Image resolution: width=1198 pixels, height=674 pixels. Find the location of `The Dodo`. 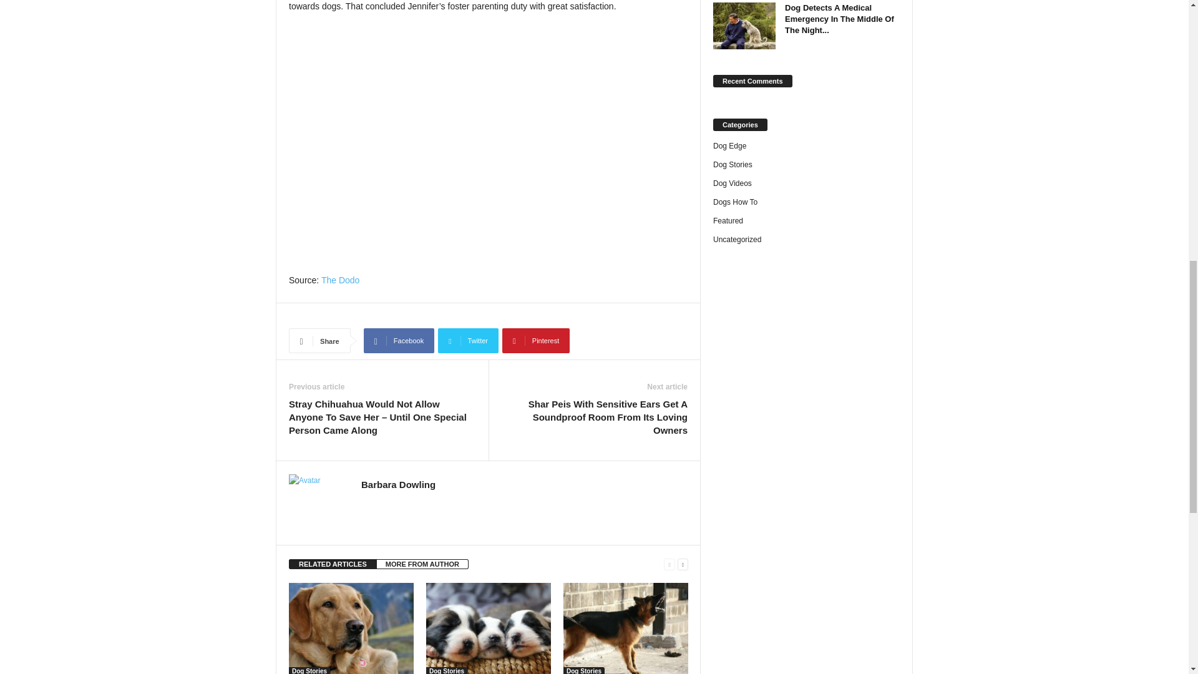

The Dodo is located at coordinates (340, 280).